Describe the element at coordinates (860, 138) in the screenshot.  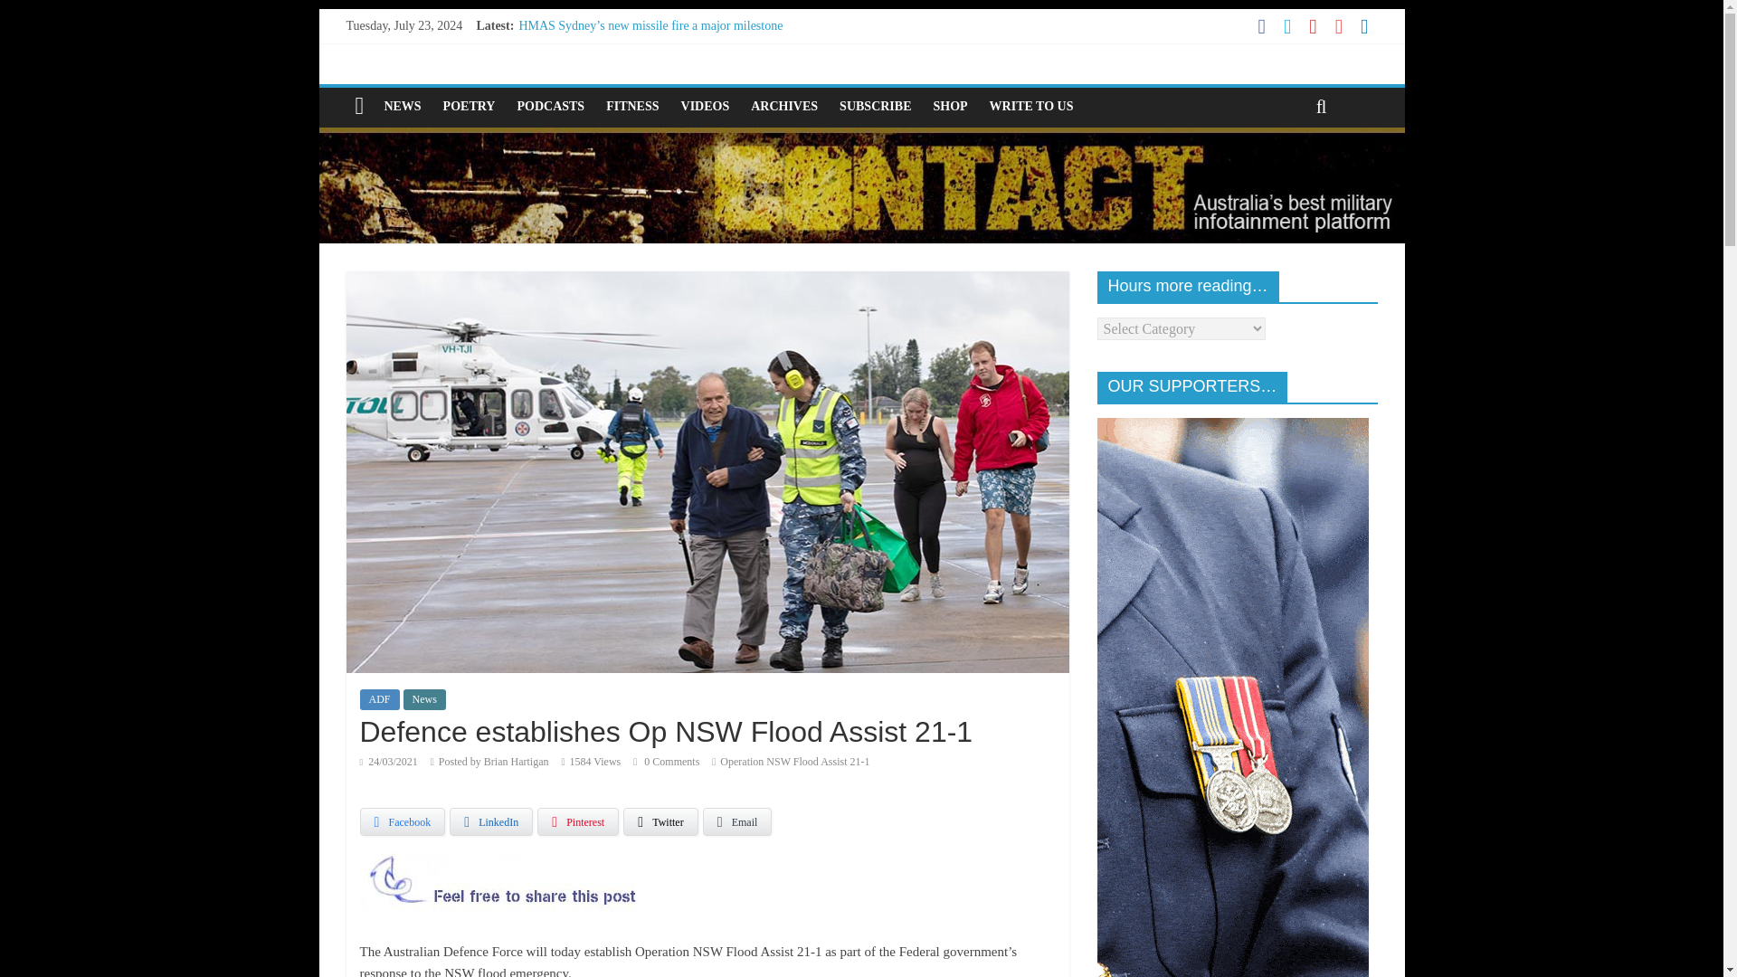
I see `CONTACT magazine` at that location.